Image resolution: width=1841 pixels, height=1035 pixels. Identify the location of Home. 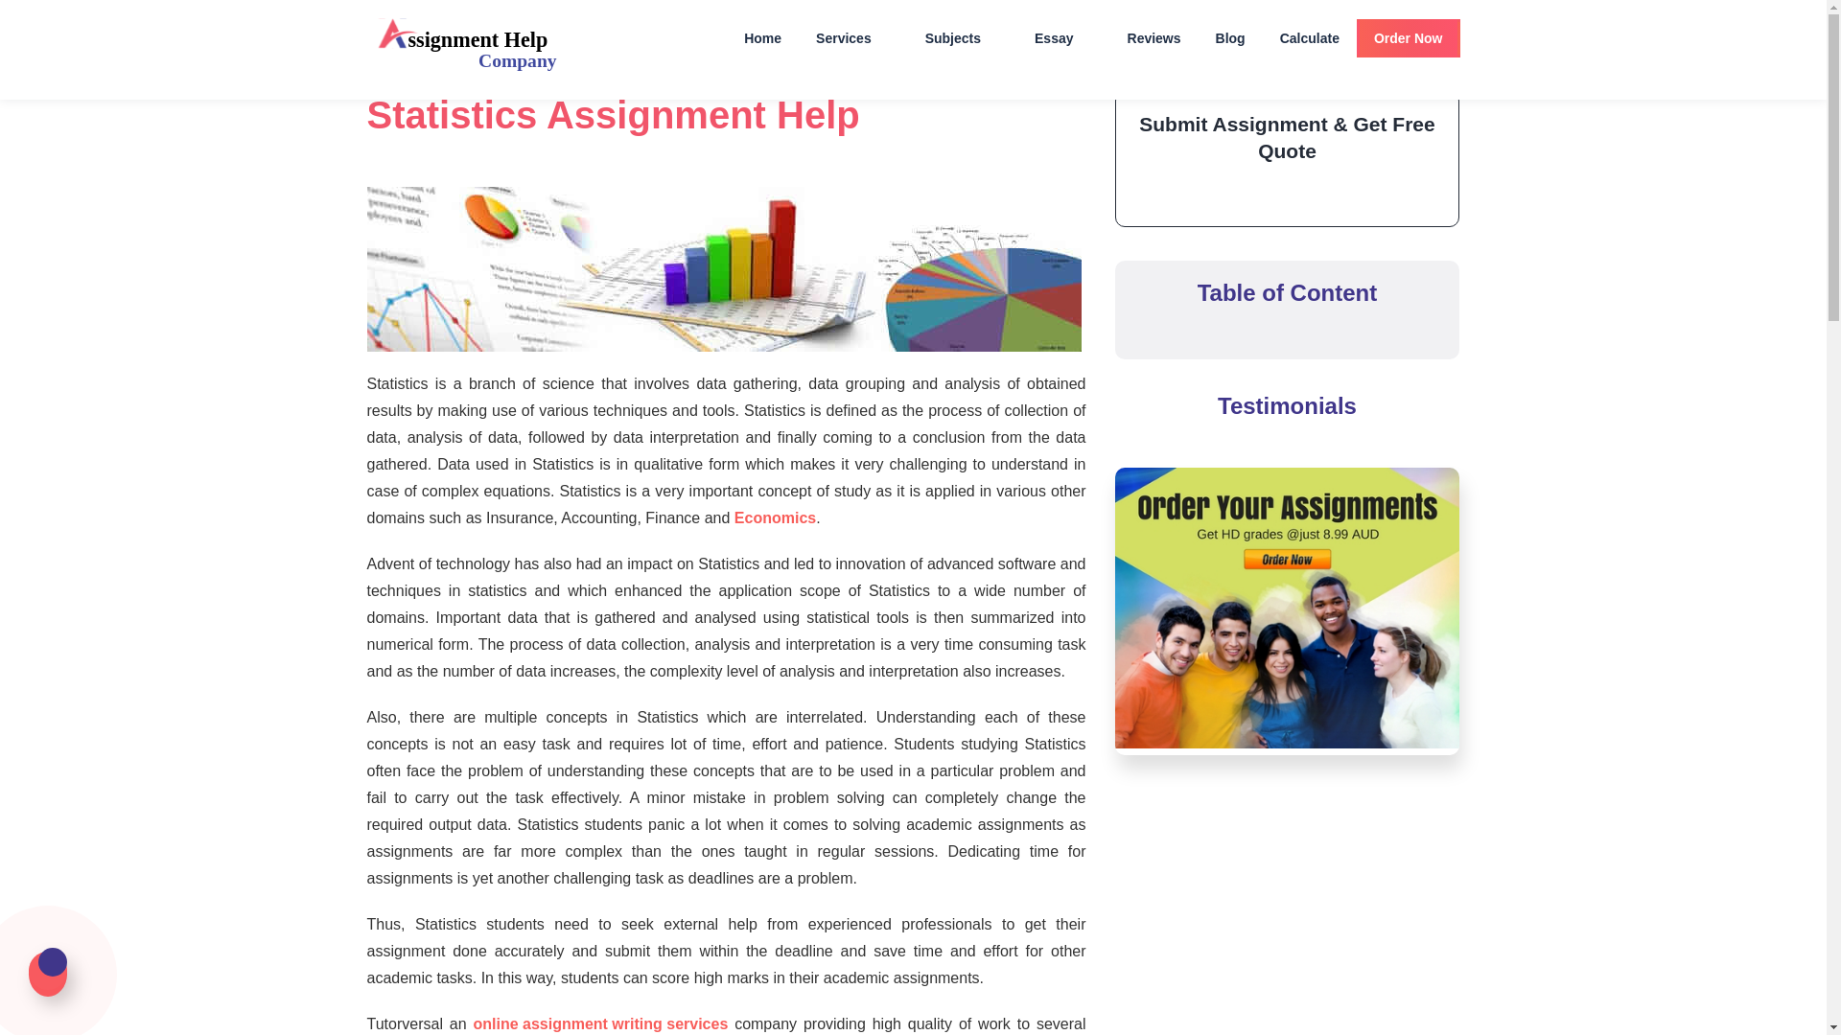
(763, 38).